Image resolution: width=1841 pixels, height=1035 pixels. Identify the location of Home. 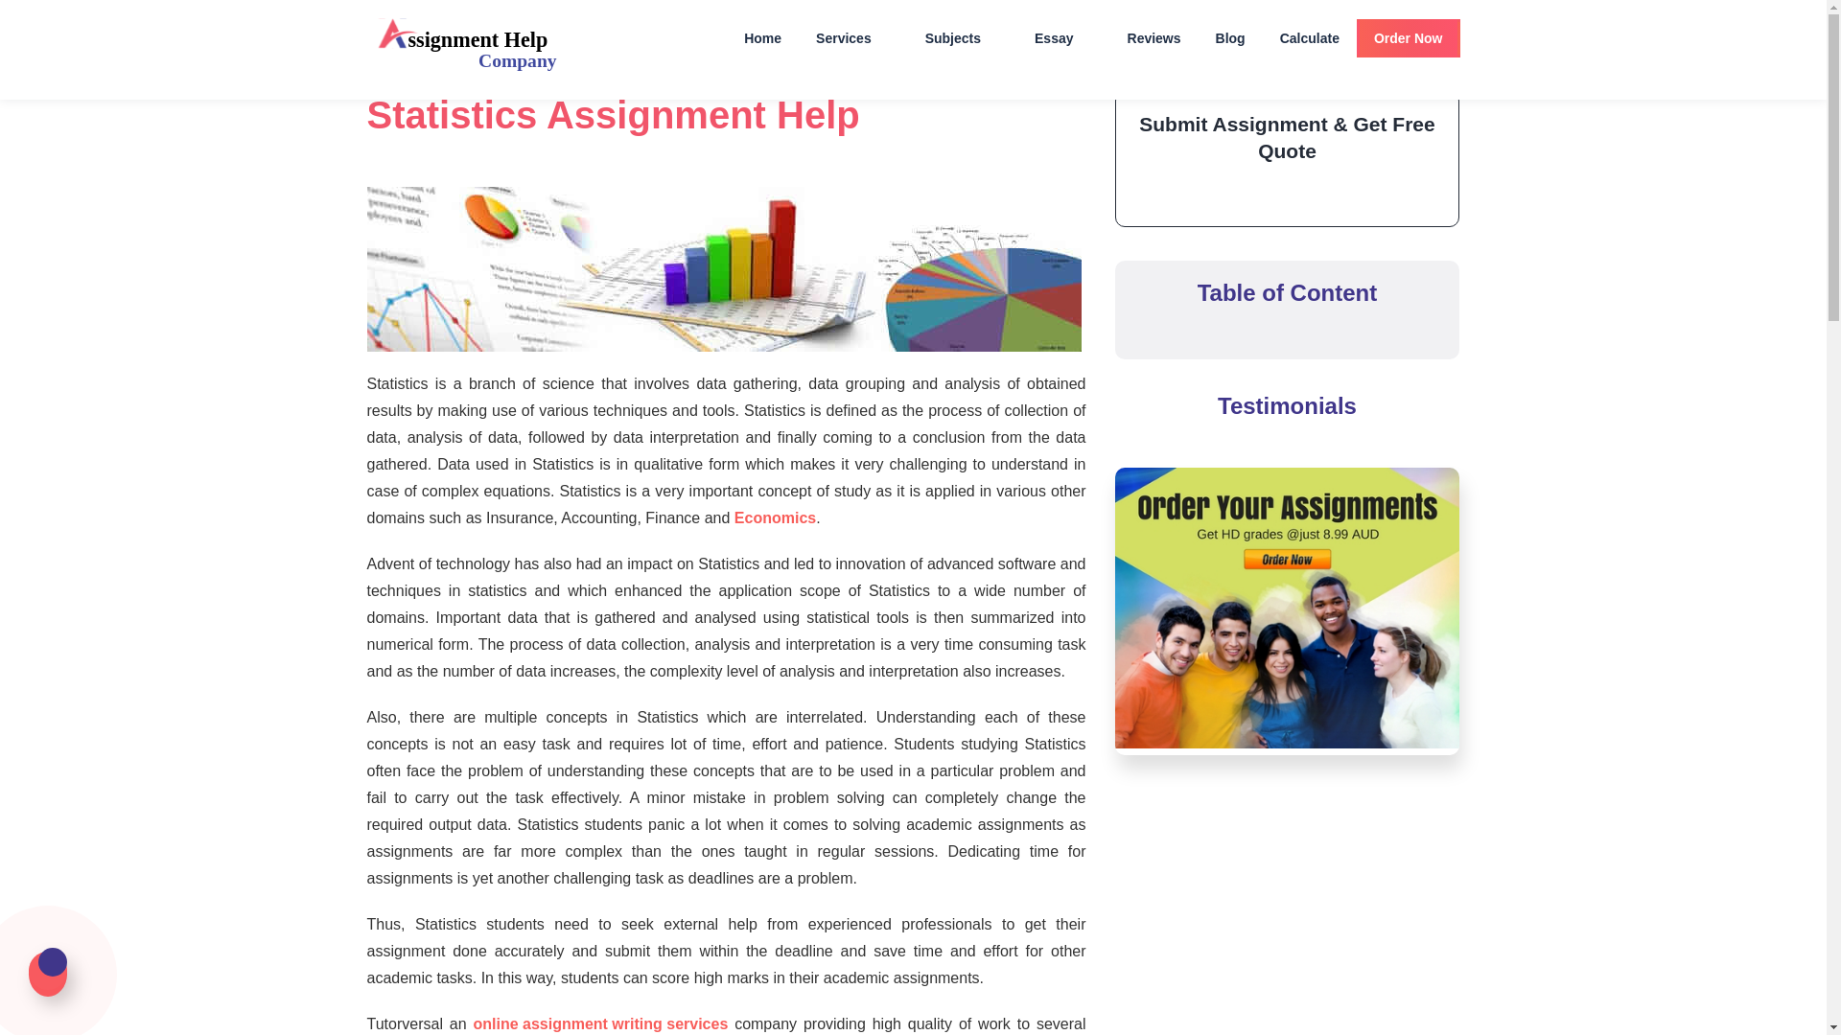
(763, 38).